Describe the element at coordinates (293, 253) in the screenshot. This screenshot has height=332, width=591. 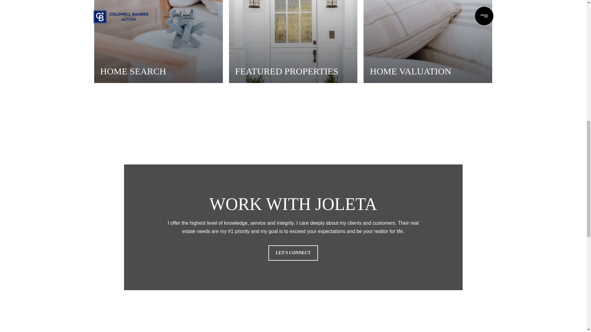
I see `LET'S CONNECT` at that location.